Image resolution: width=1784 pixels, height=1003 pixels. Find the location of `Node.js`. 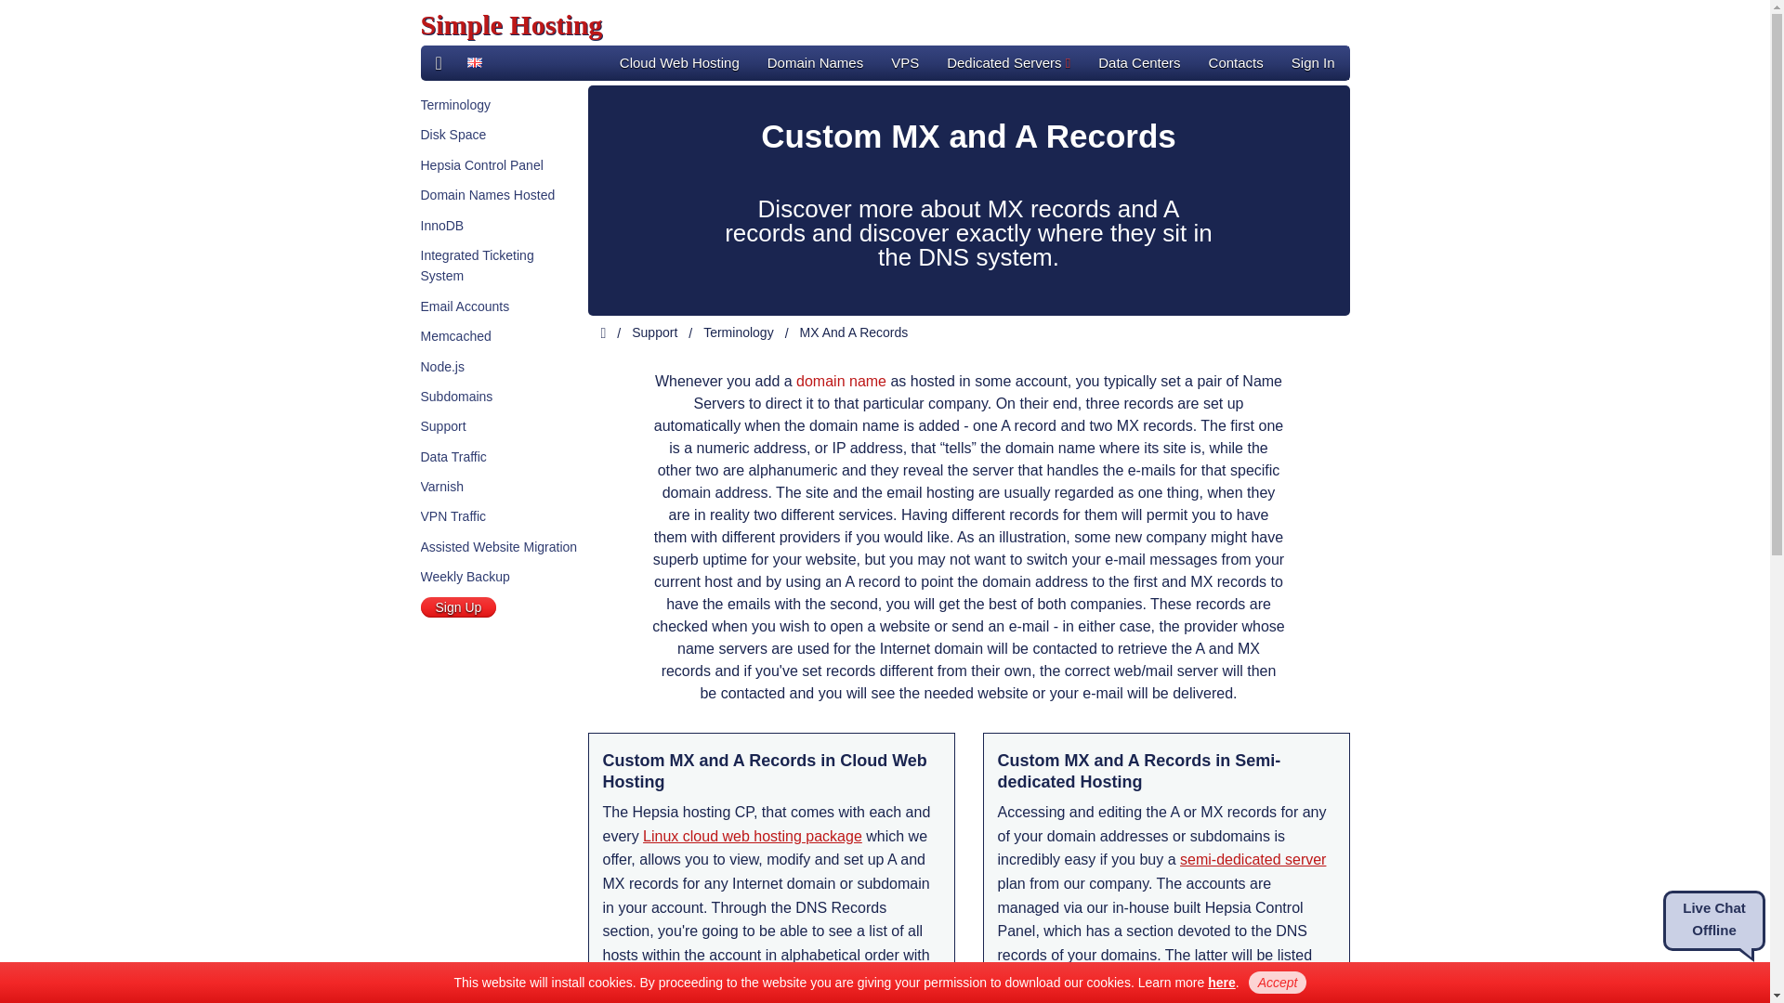

Node.js is located at coordinates (441, 366).